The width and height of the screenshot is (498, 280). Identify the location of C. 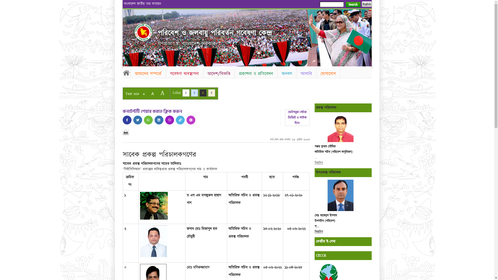
(203, 93).